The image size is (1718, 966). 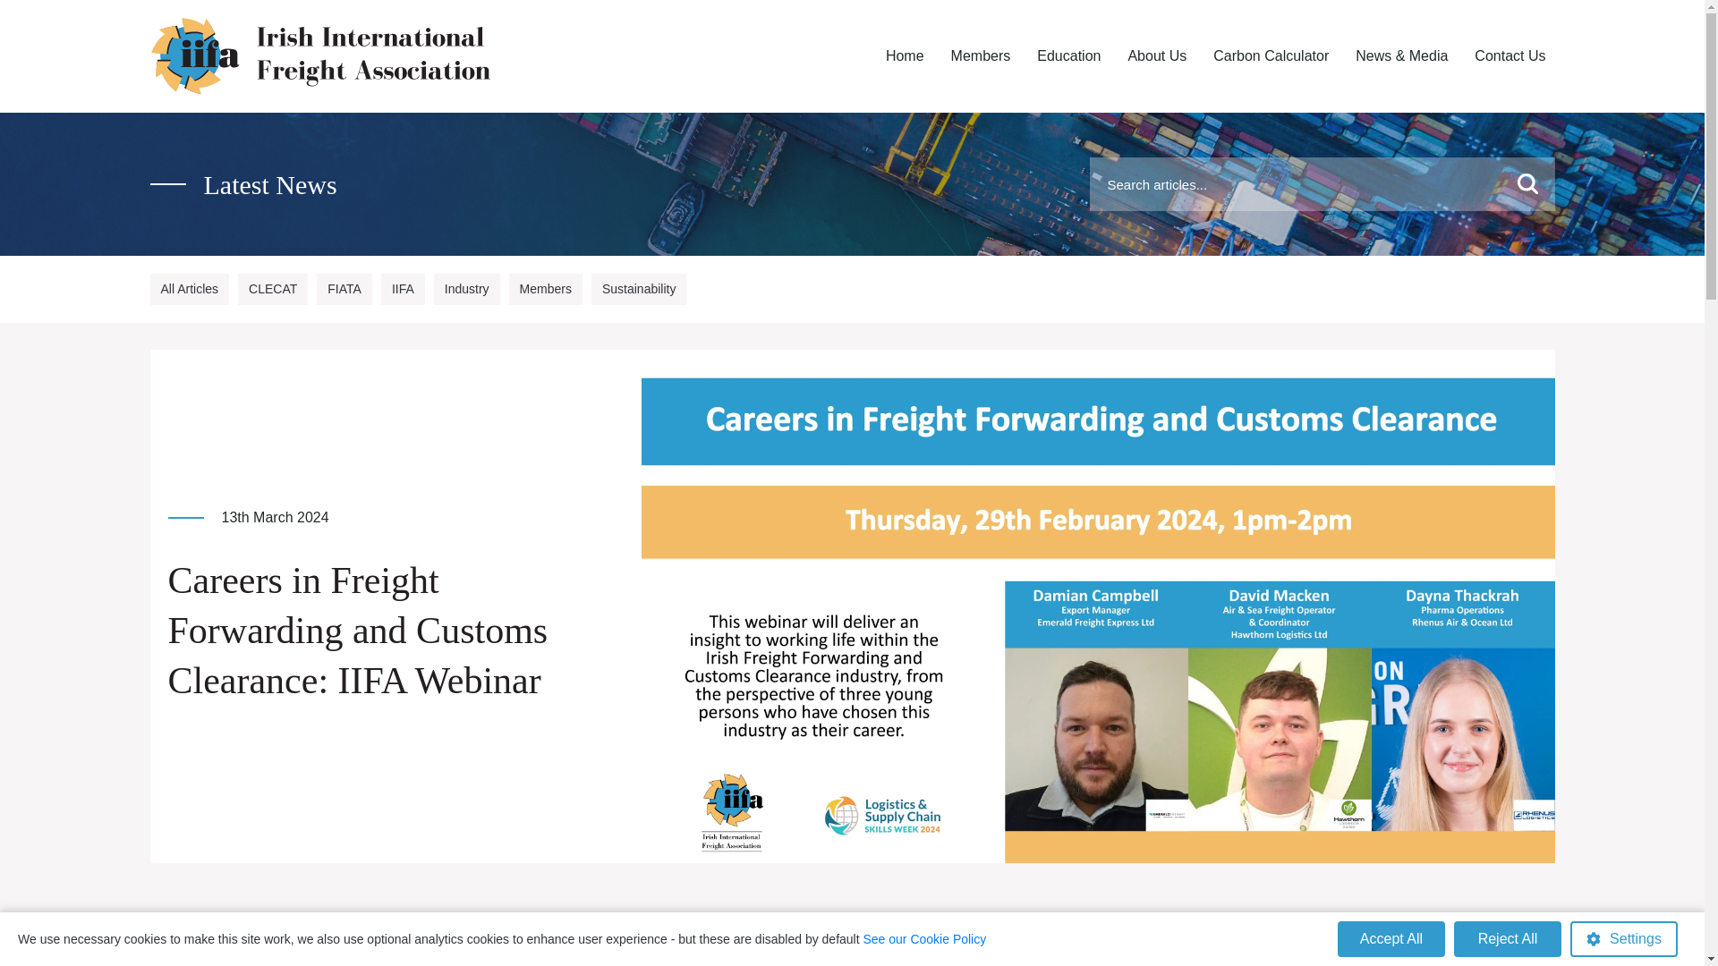 I want to click on Home, so click(x=904, y=56).